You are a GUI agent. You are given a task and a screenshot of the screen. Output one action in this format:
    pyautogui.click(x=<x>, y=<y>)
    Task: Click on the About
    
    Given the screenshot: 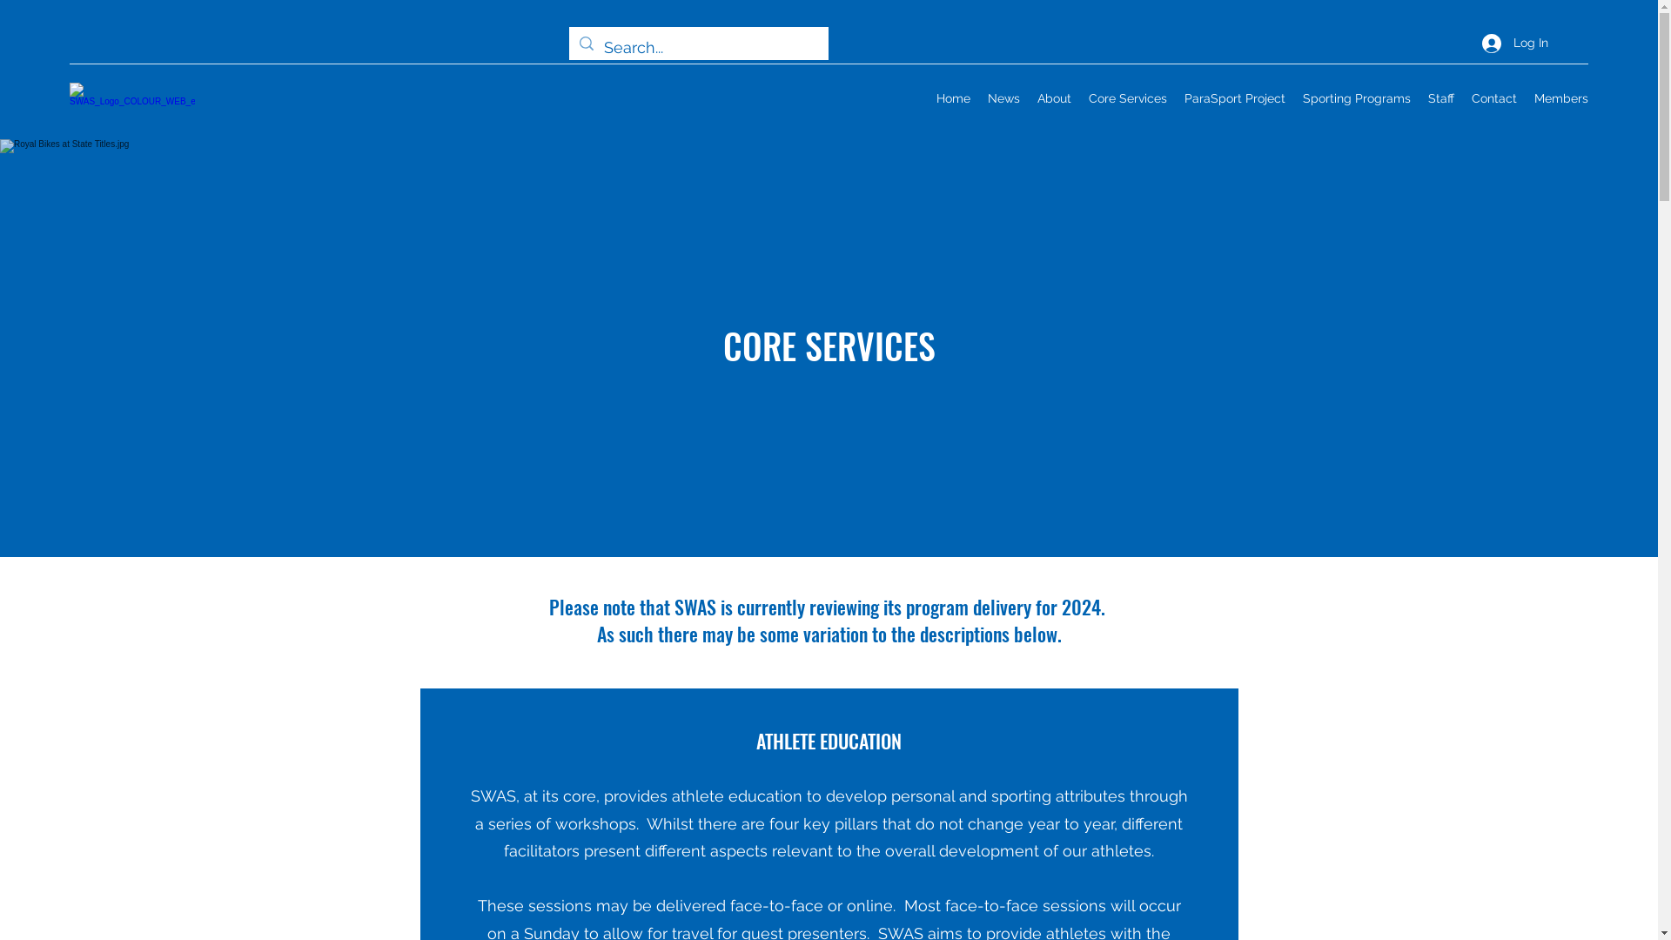 What is the action you would take?
    pyautogui.click(x=1055, y=98)
    